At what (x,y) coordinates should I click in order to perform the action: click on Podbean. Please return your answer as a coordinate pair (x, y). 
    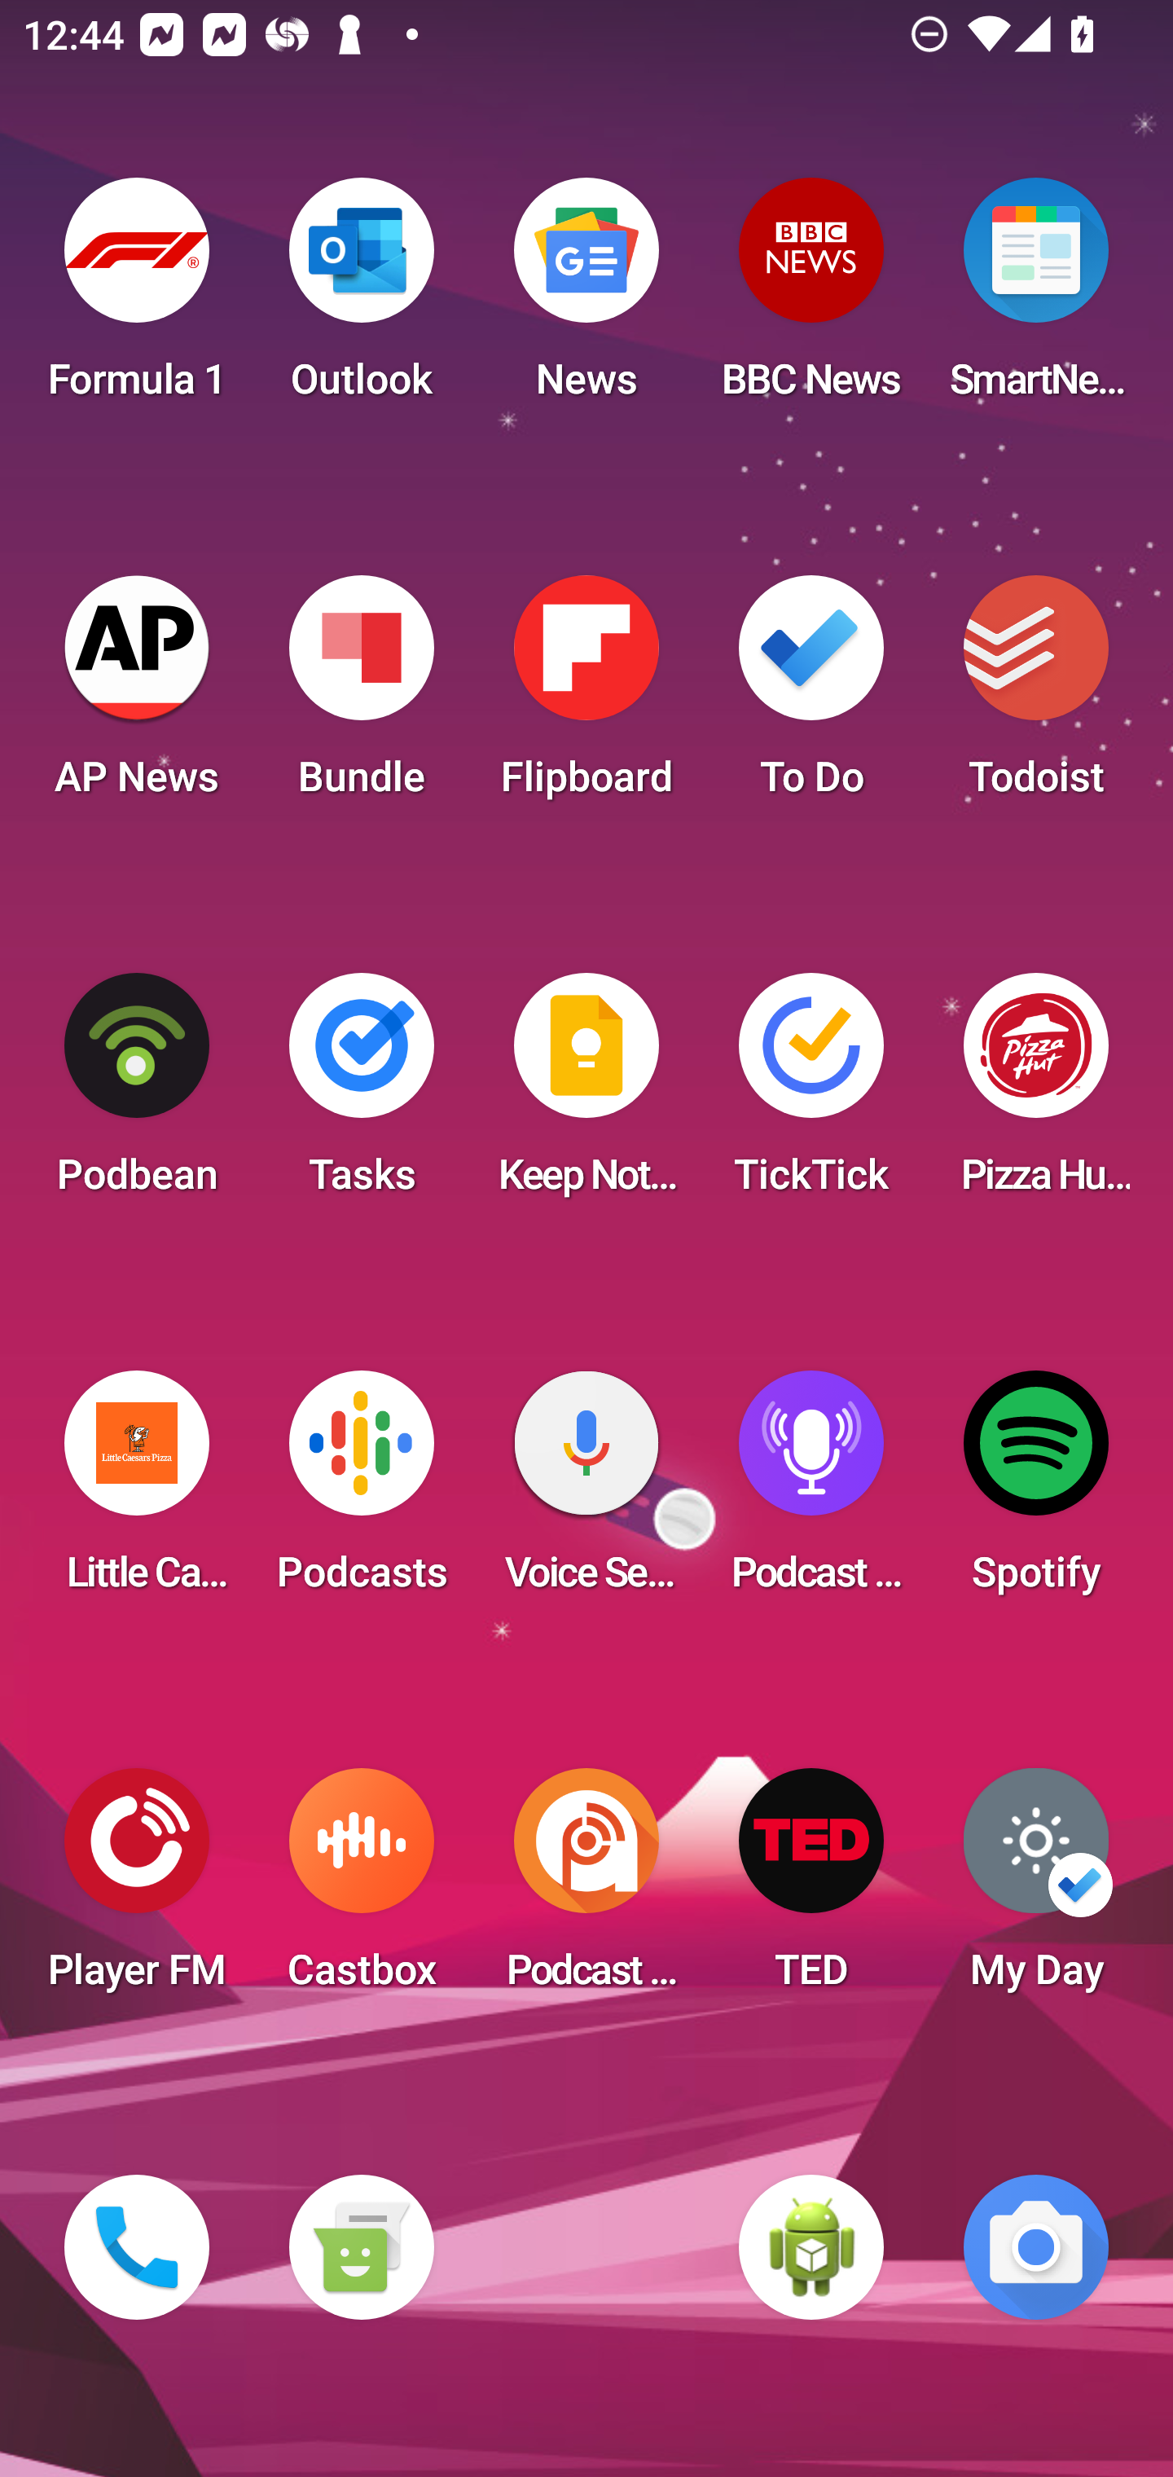
    Looking at the image, I should click on (137, 1093).